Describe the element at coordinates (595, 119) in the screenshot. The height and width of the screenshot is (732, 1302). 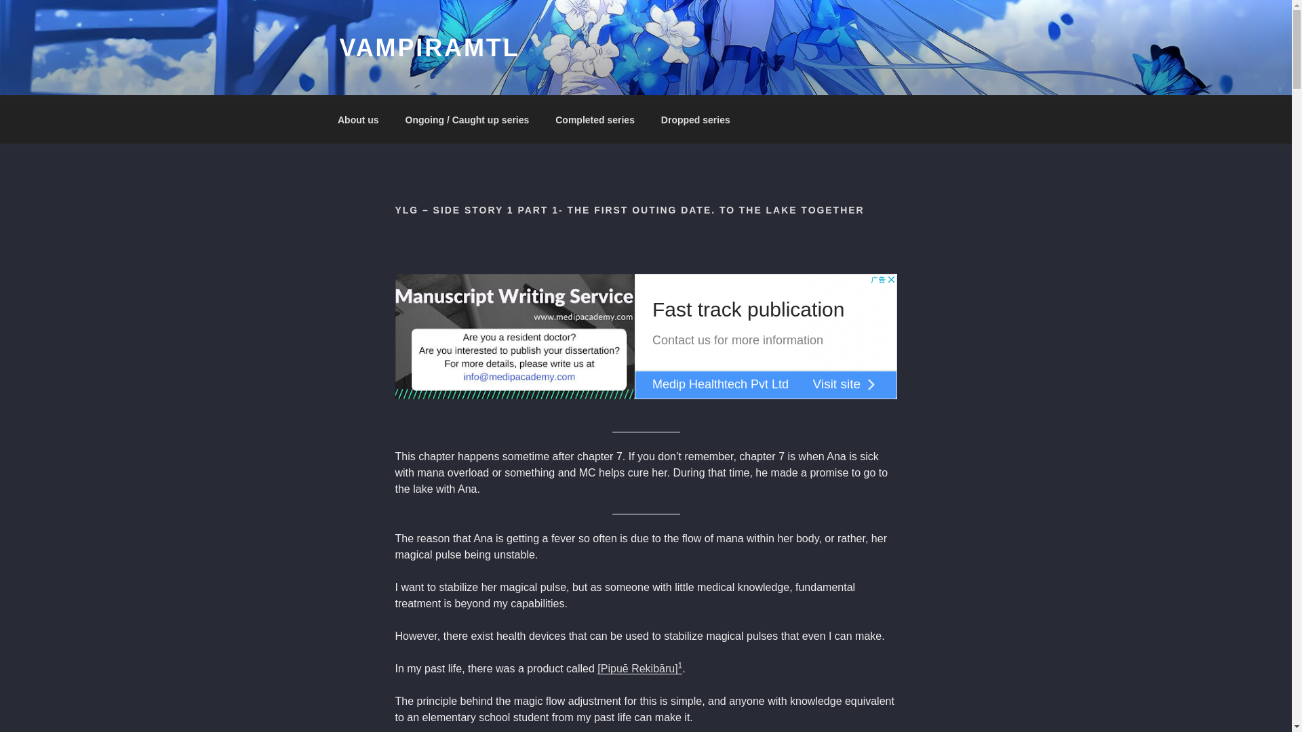
I see `Completed series` at that location.